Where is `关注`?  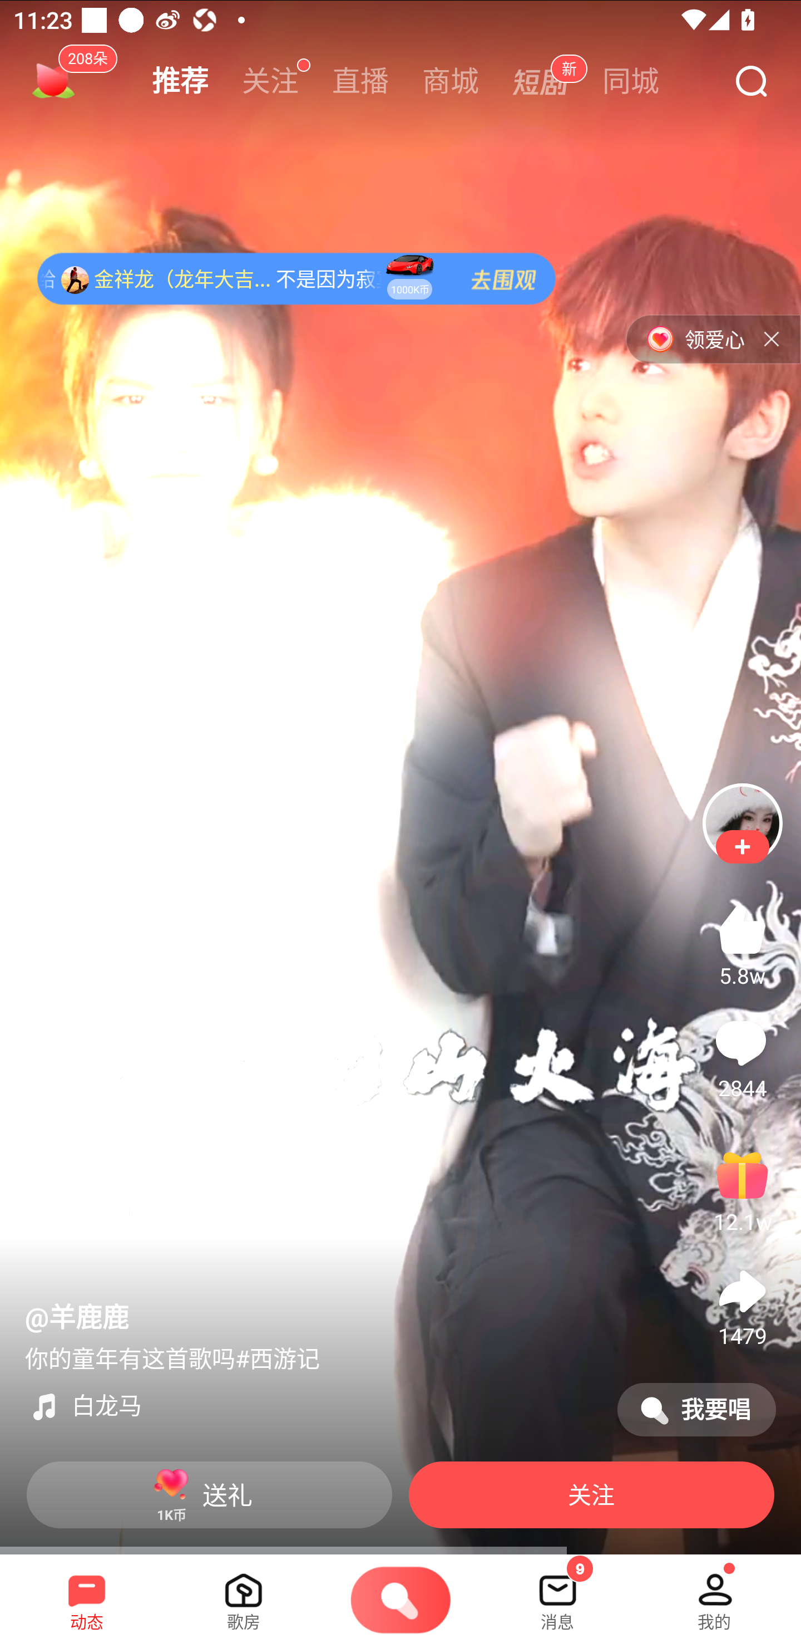 关注 is located at coordinates (591, 1494).